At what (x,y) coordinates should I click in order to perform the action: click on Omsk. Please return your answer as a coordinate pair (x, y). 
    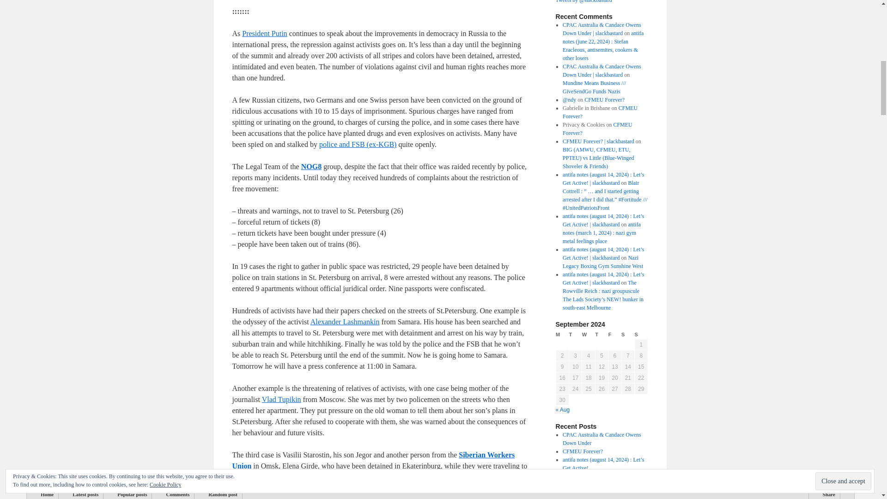
    Looking at the image, I should click on (240, 497).